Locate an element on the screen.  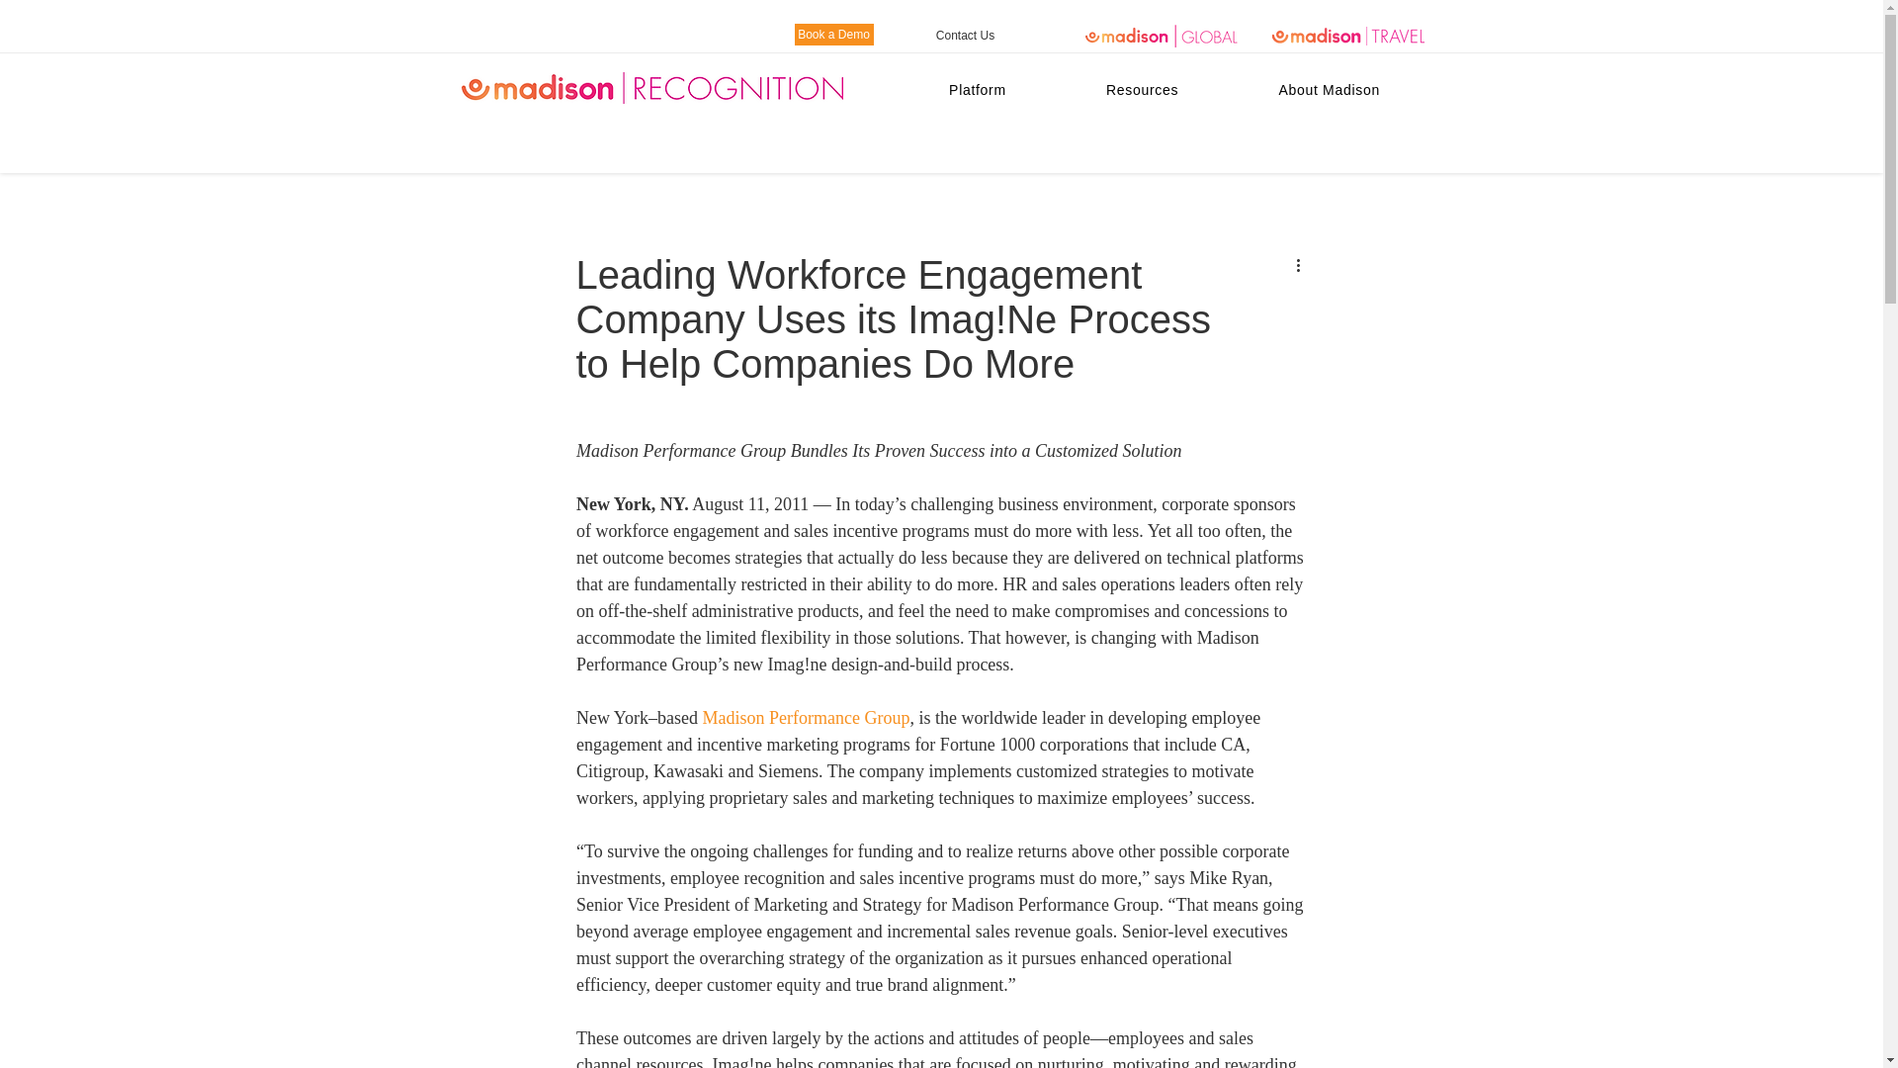
Madison Performance Group is located at coordinates (805, 718).